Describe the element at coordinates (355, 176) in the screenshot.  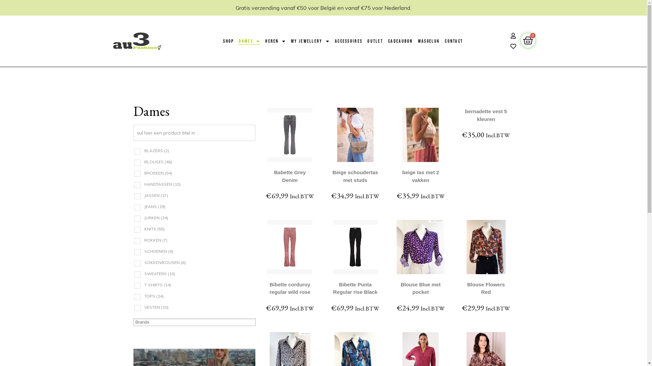
I see `Beige schoudertas met studs` at that location.